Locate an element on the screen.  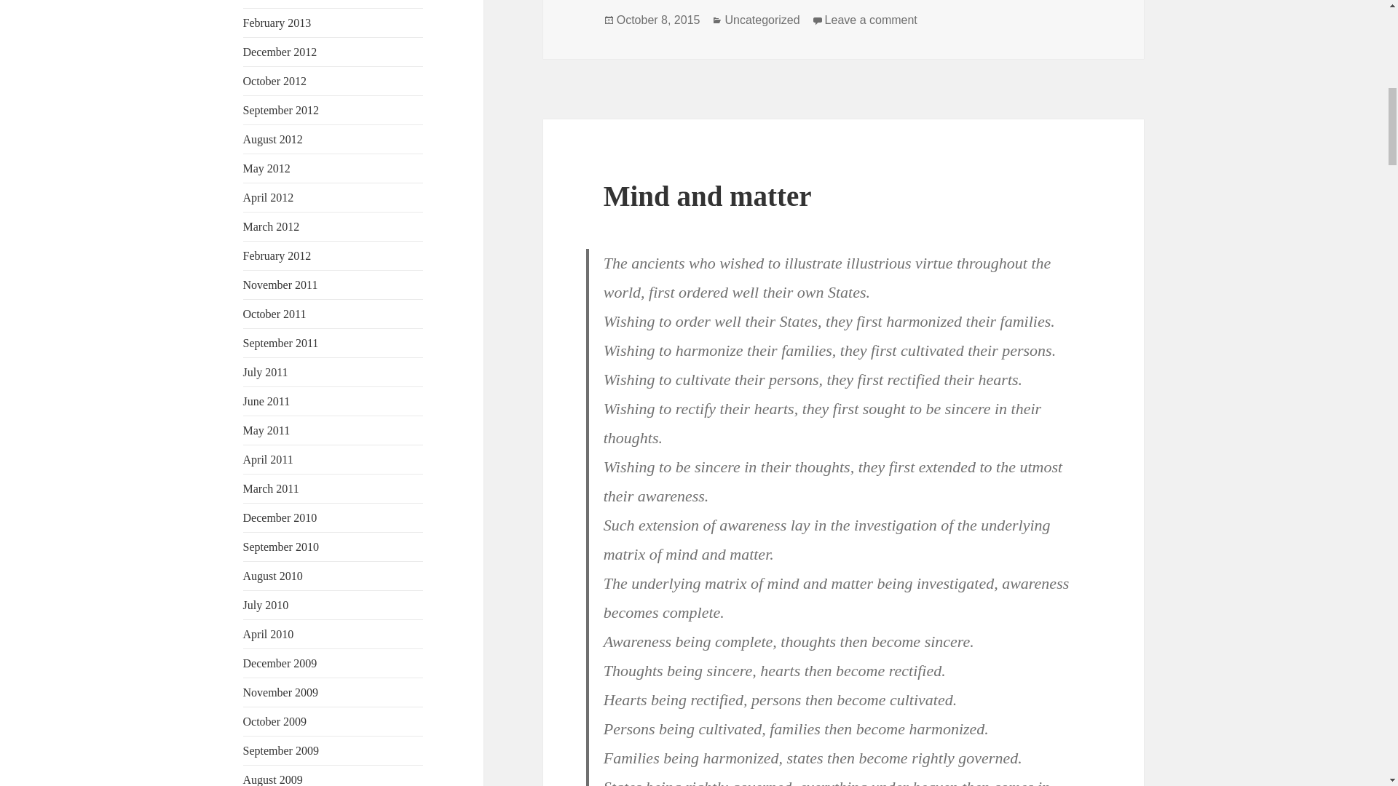
June 2011 is located at coordinates (266, 402).